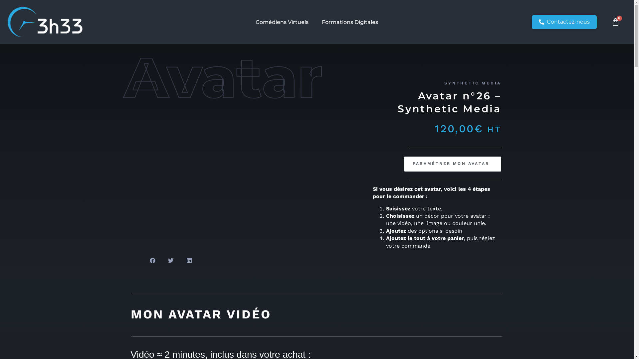 Image resolution: width=639 pixels, height=359 pixels. What do you see at coordinates (473, 83) in the screenshot?
I see `SYNTHETIC MEDIA` at bounding box center [473, 83].